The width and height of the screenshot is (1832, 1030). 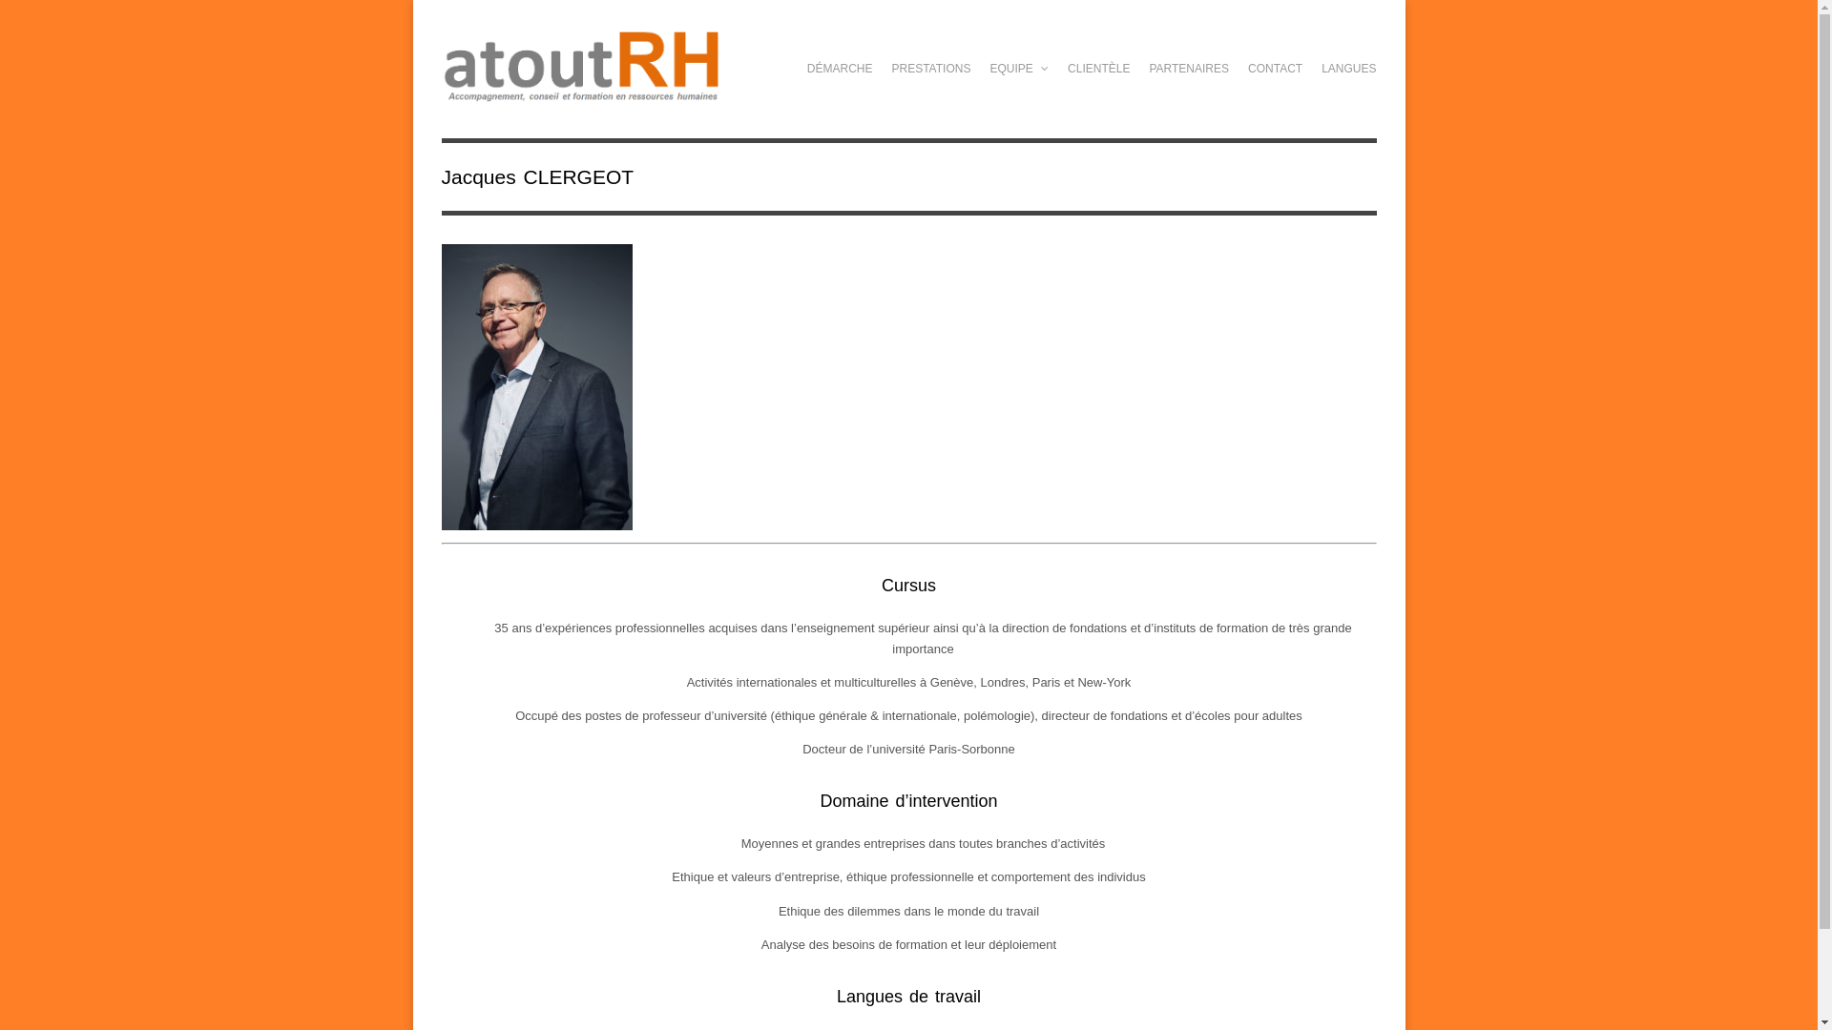 What do you see at coordinates (1019, 69) in the screenshot?
I see `EQUIPE` at bounding box center [1019, 69].